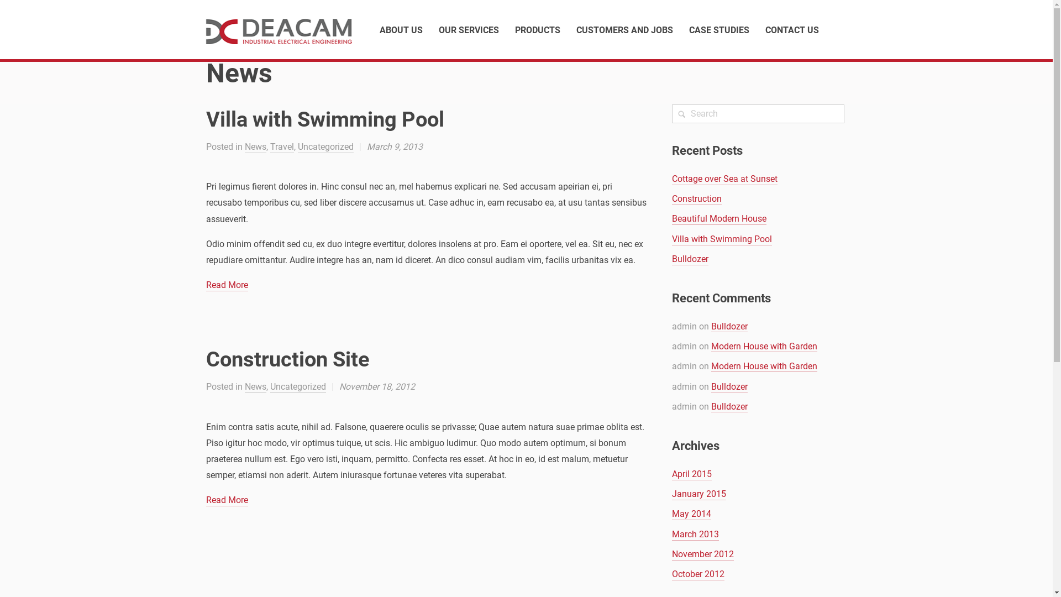 Image resolution: width=1061 pixels, height=597 pixels. What do you see at coordinates (537, 30) in the screenshot?
I see `PRODUCTS` at bounding box center [537, 30].